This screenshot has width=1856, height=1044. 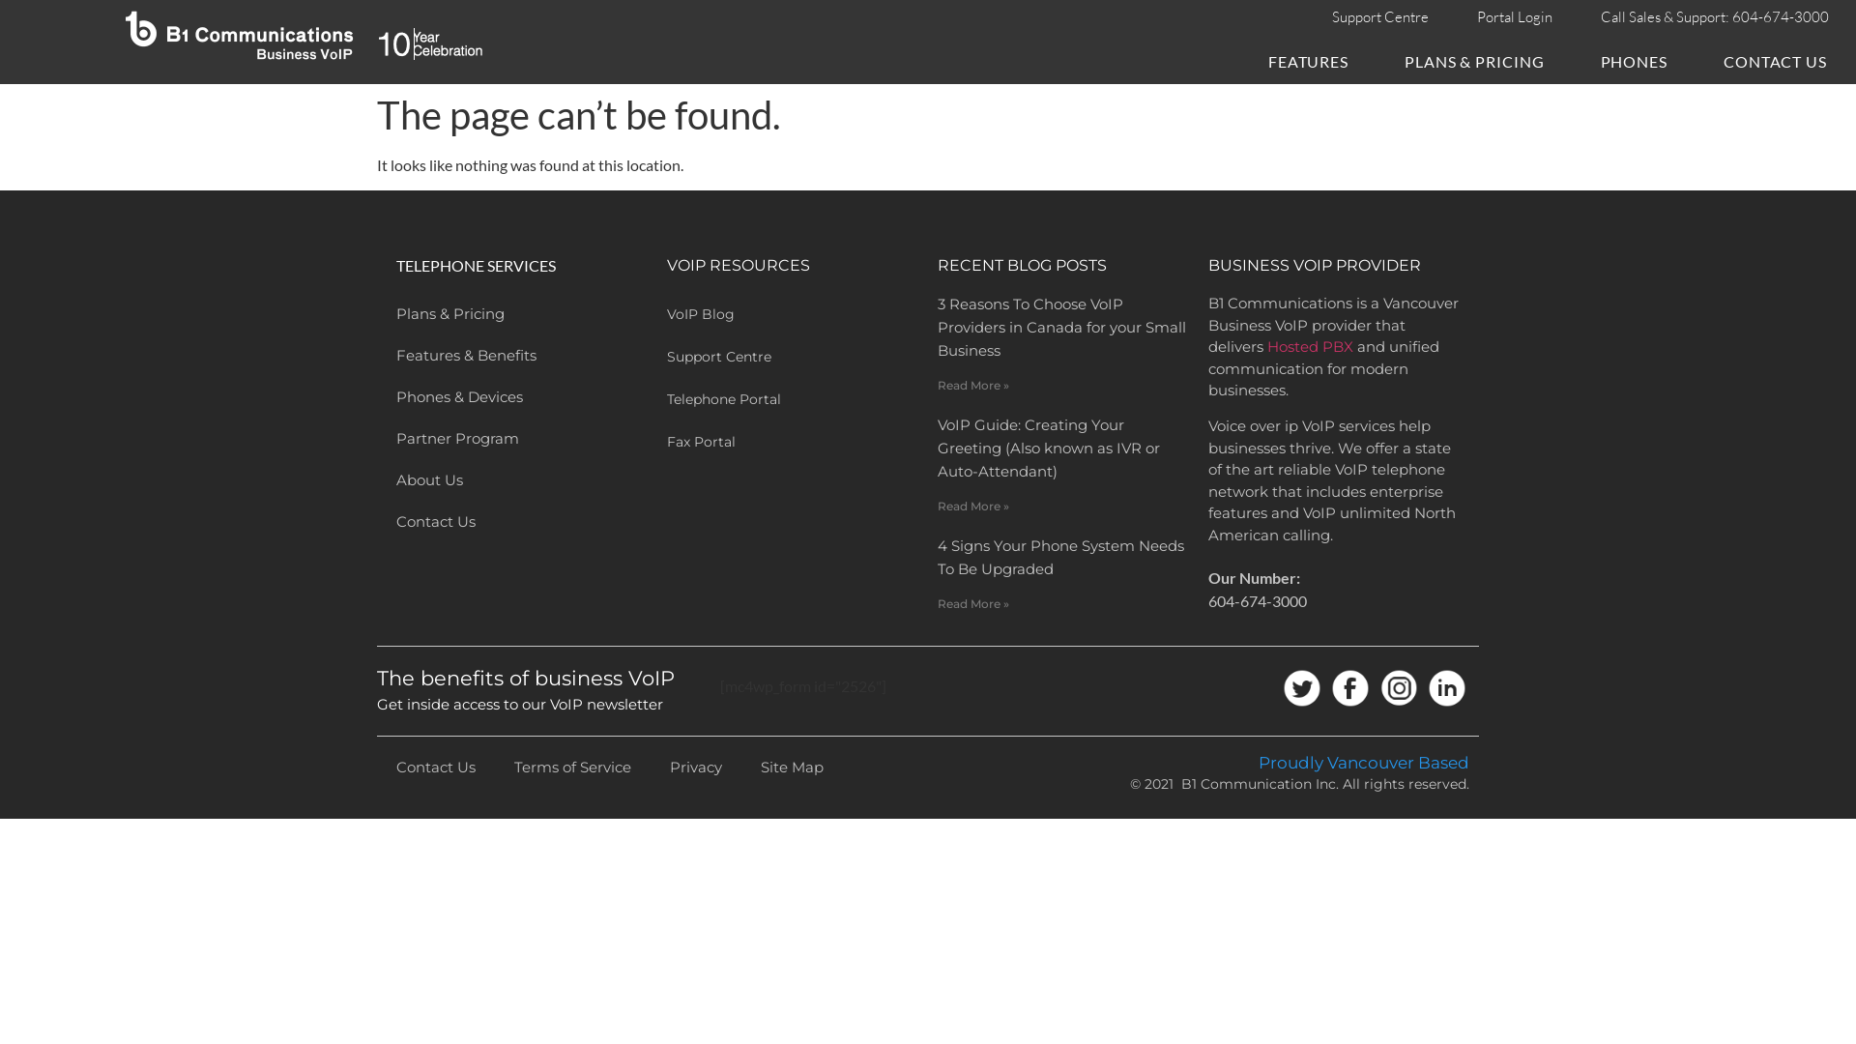 What do you see at coordinates (522, 396) in the screenshot?
I see `Phones & Devices` at bounding box center [522, 396].